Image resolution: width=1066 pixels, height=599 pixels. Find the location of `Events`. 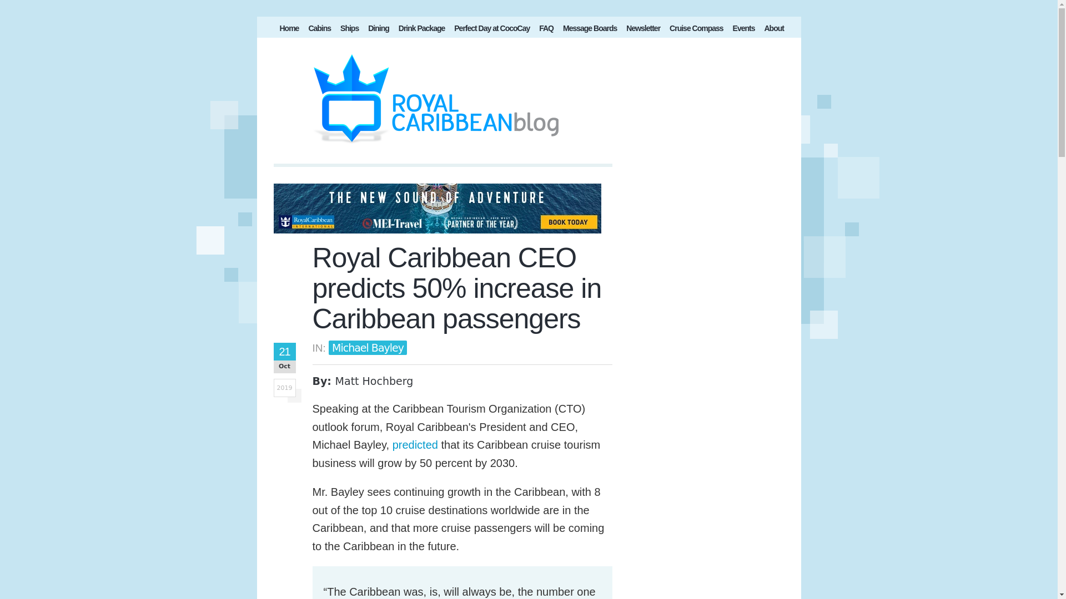

Events is located at coordinates (743, 30).